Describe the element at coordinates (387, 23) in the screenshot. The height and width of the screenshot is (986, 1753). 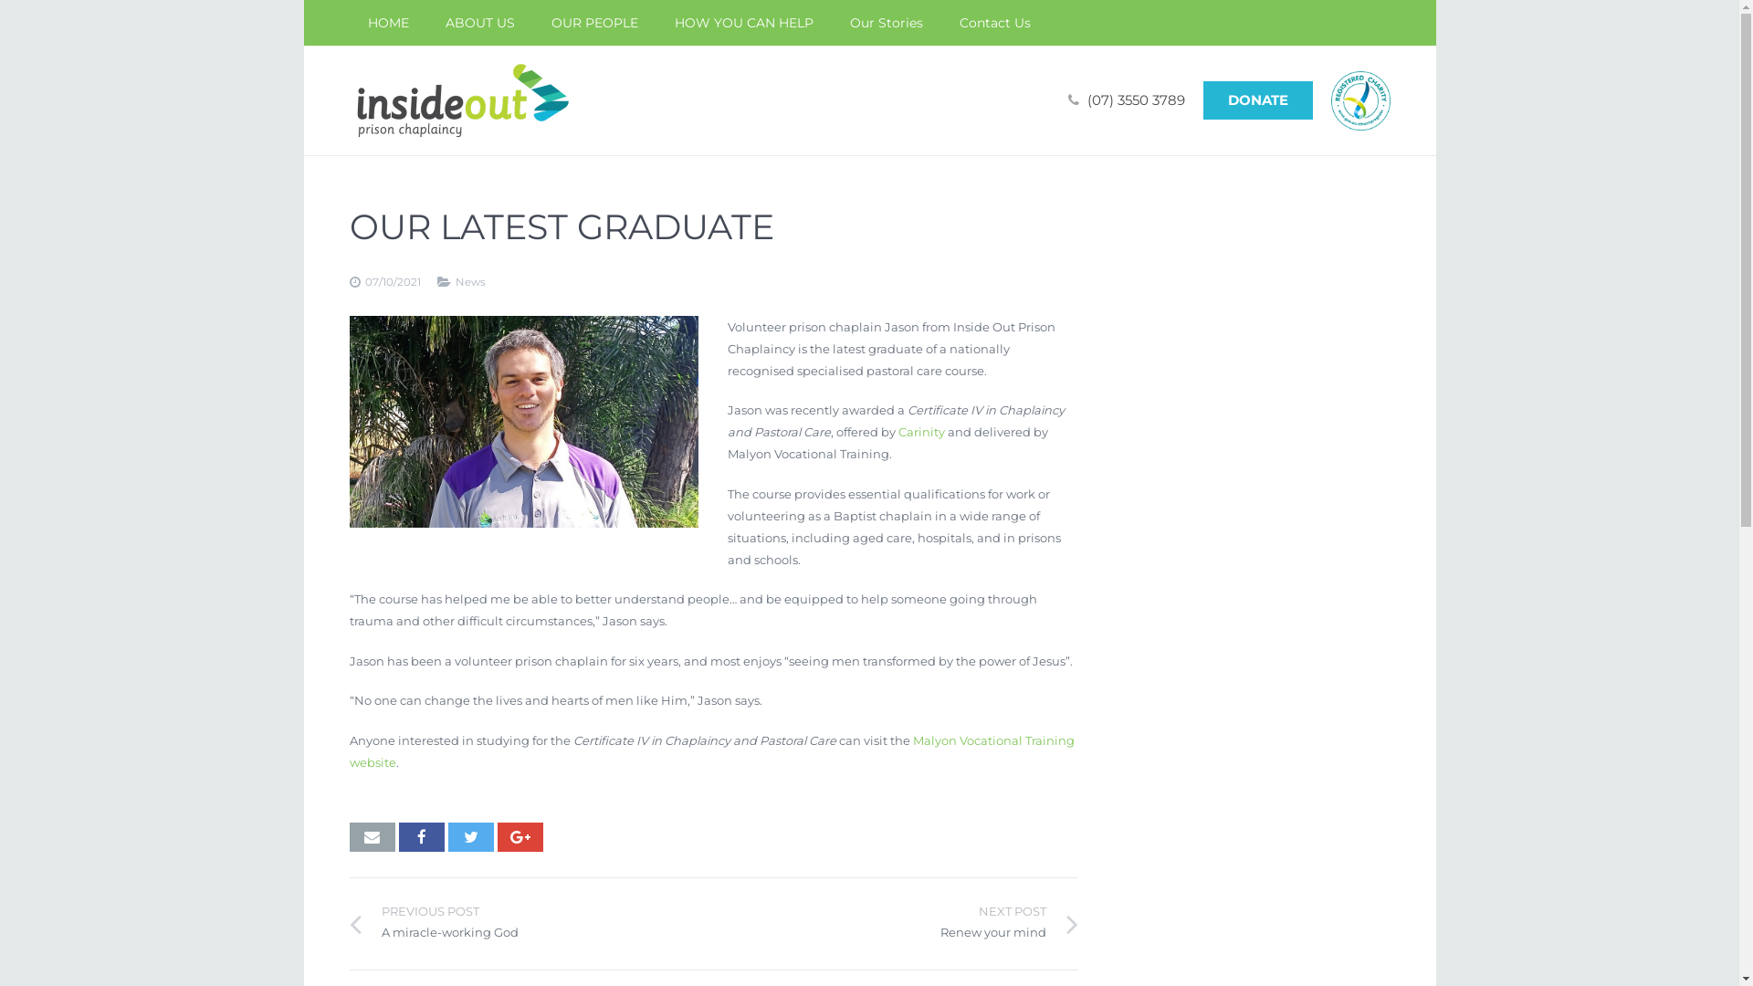
I see `HOME` at that location.